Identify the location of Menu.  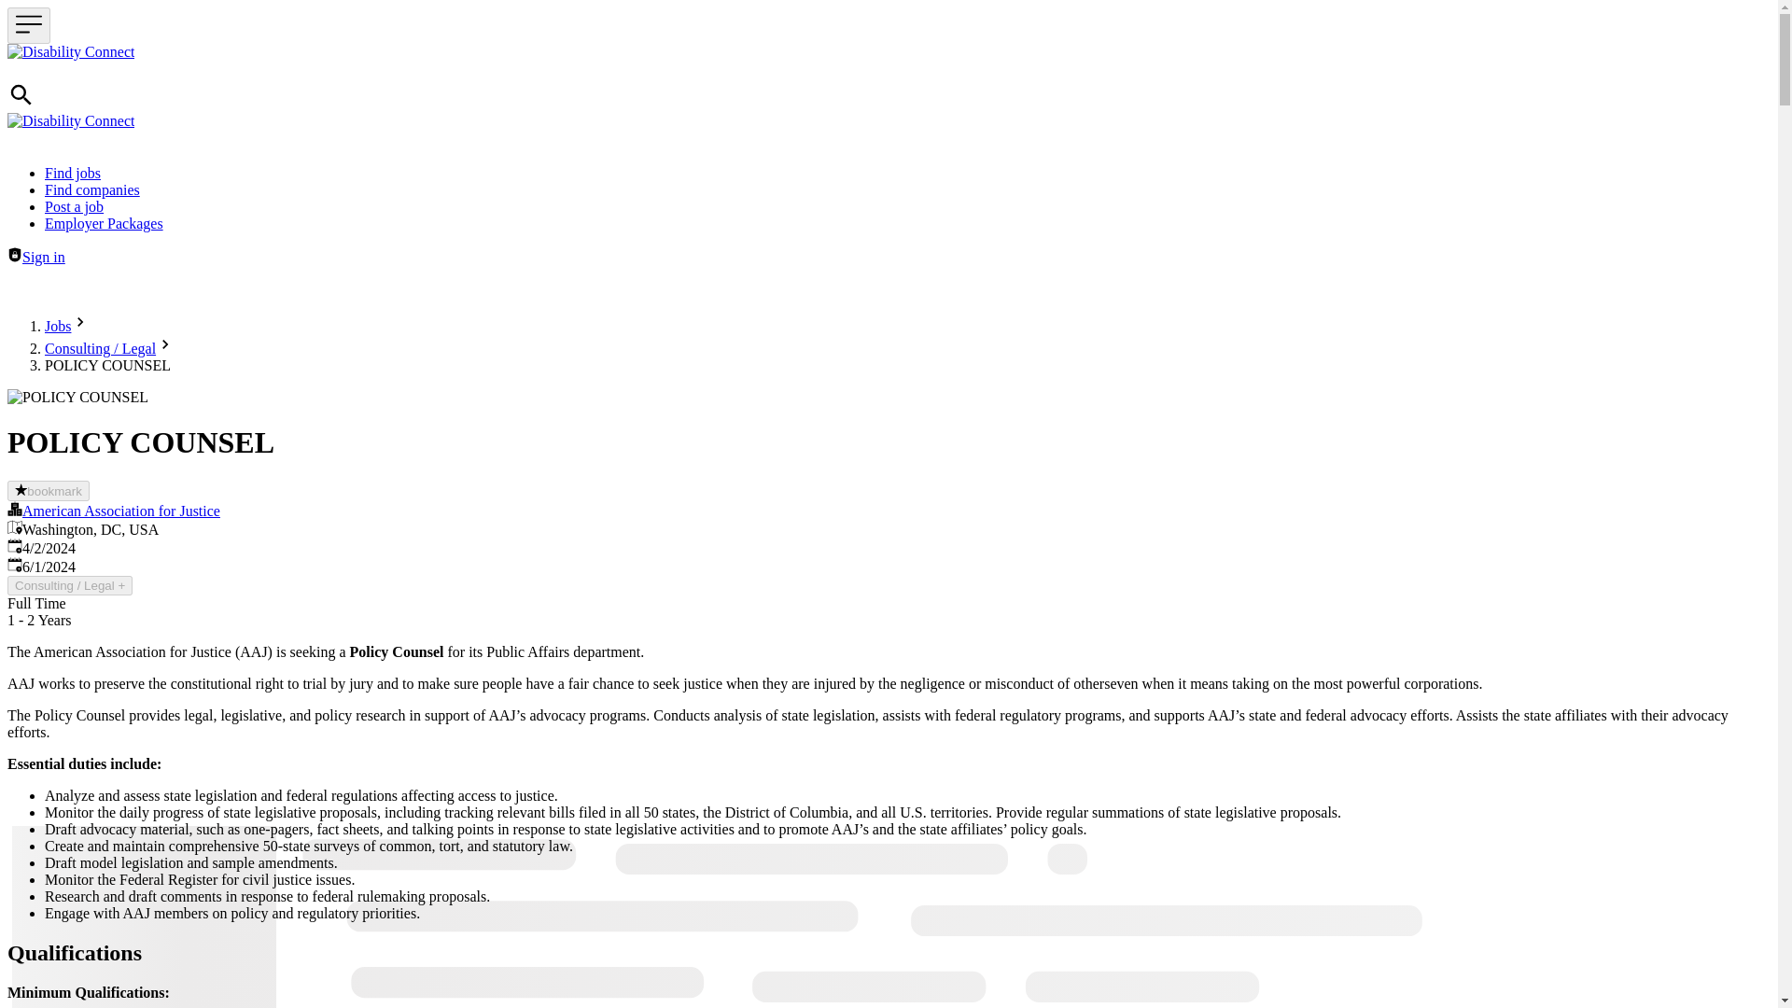
(28, 25).